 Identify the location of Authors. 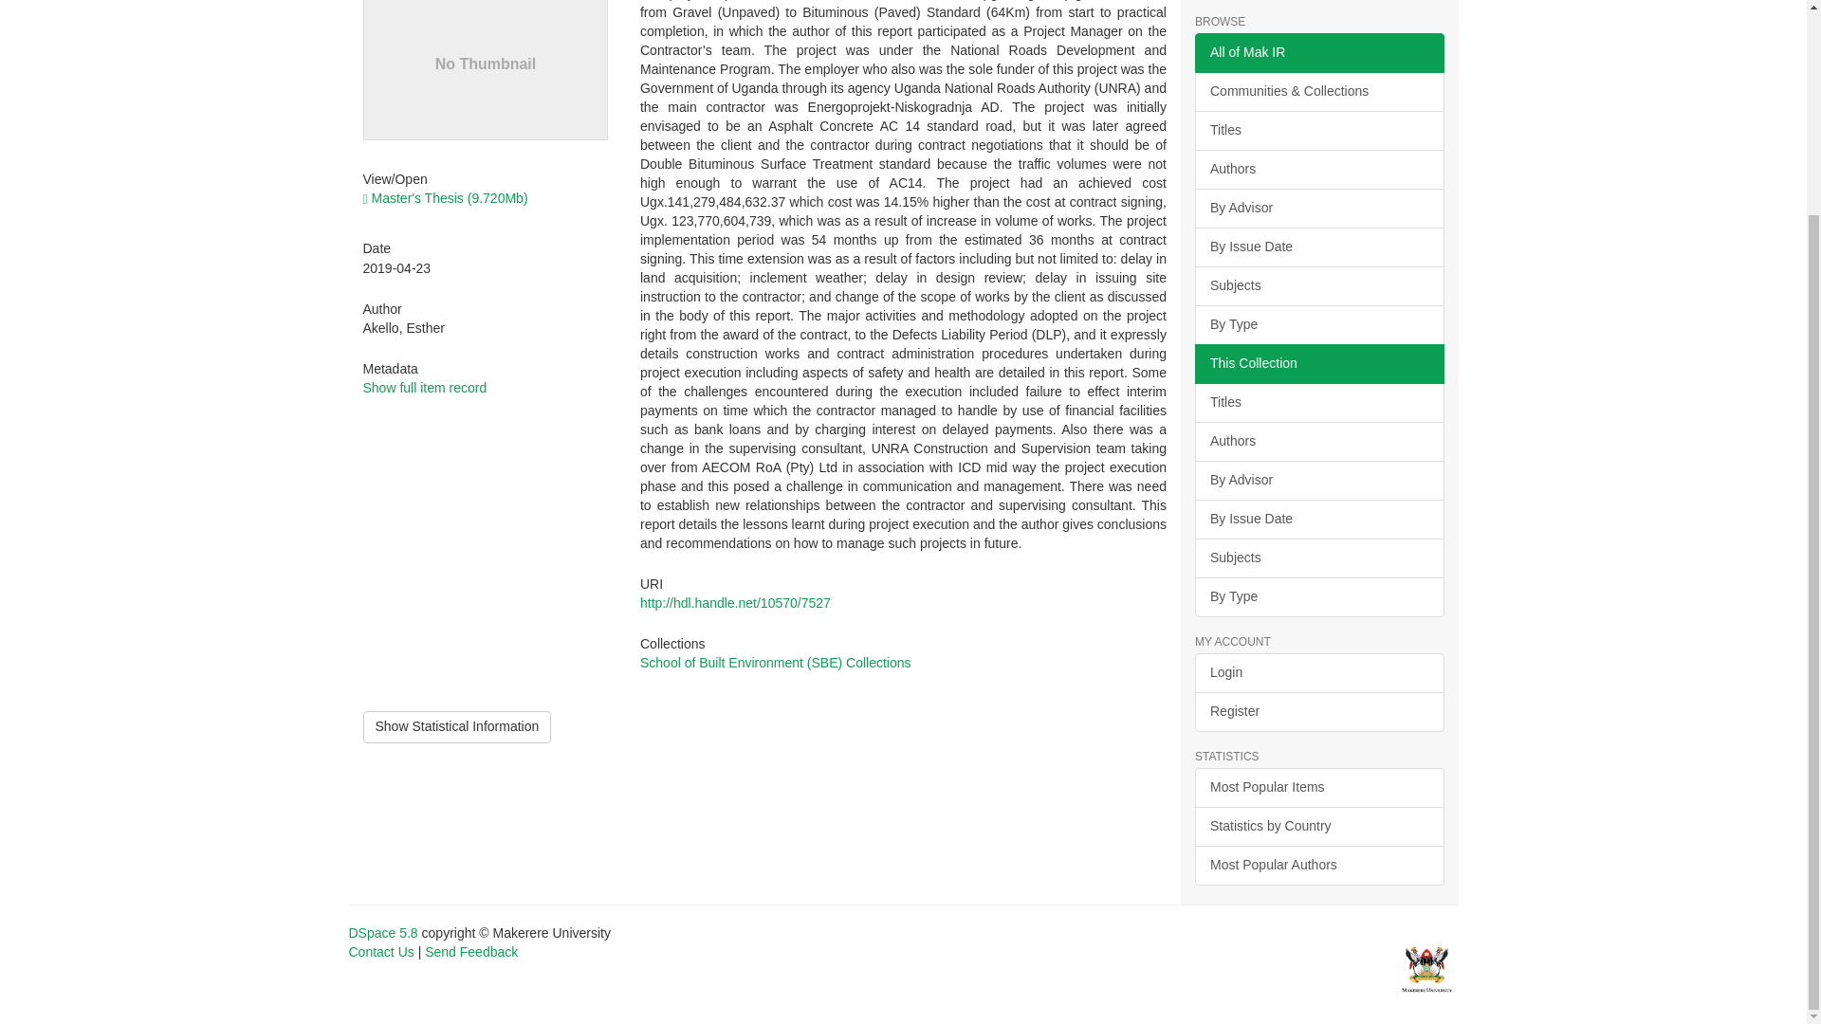
(1318, 169).